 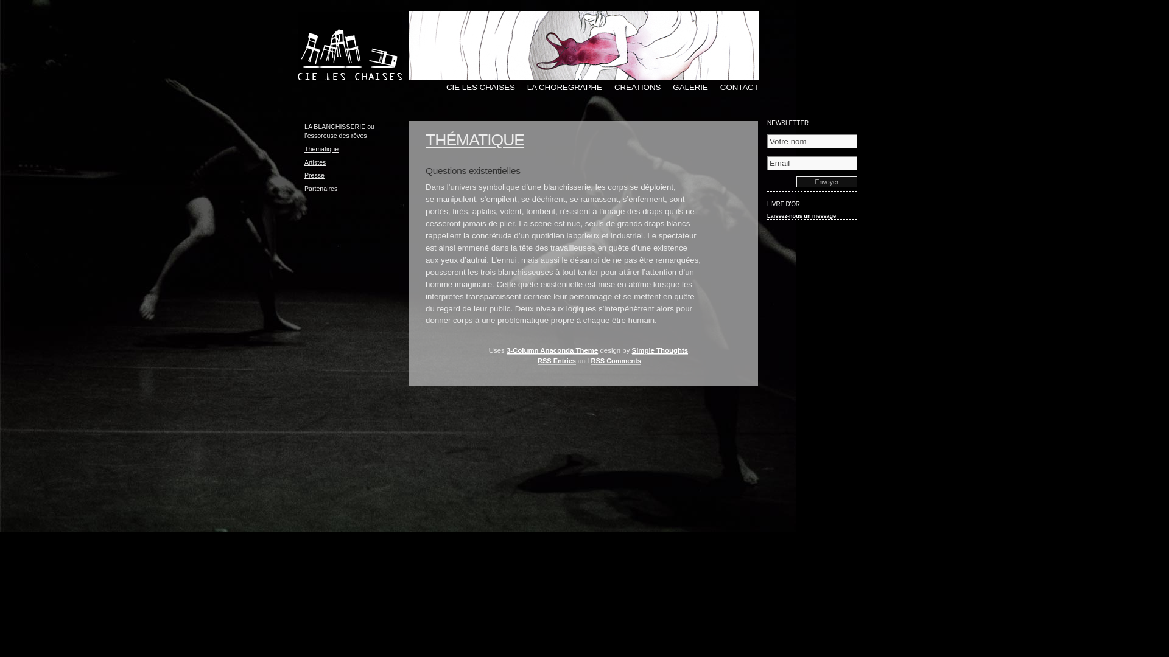 What do you see at coordinates (315, 162) in the screenshot?
I see `Artistes` at bounding box center [315, 162].